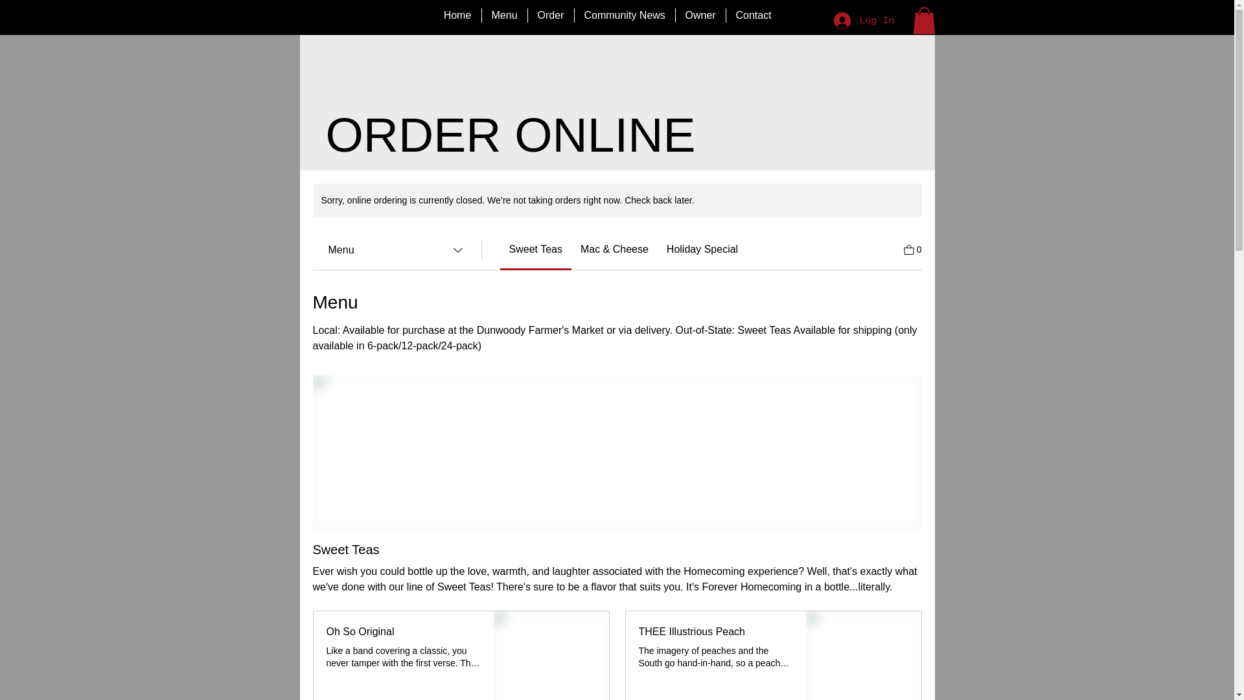  Describe the element at coordinates (505, 15) in the screenshot. I see `Menu` at that location.